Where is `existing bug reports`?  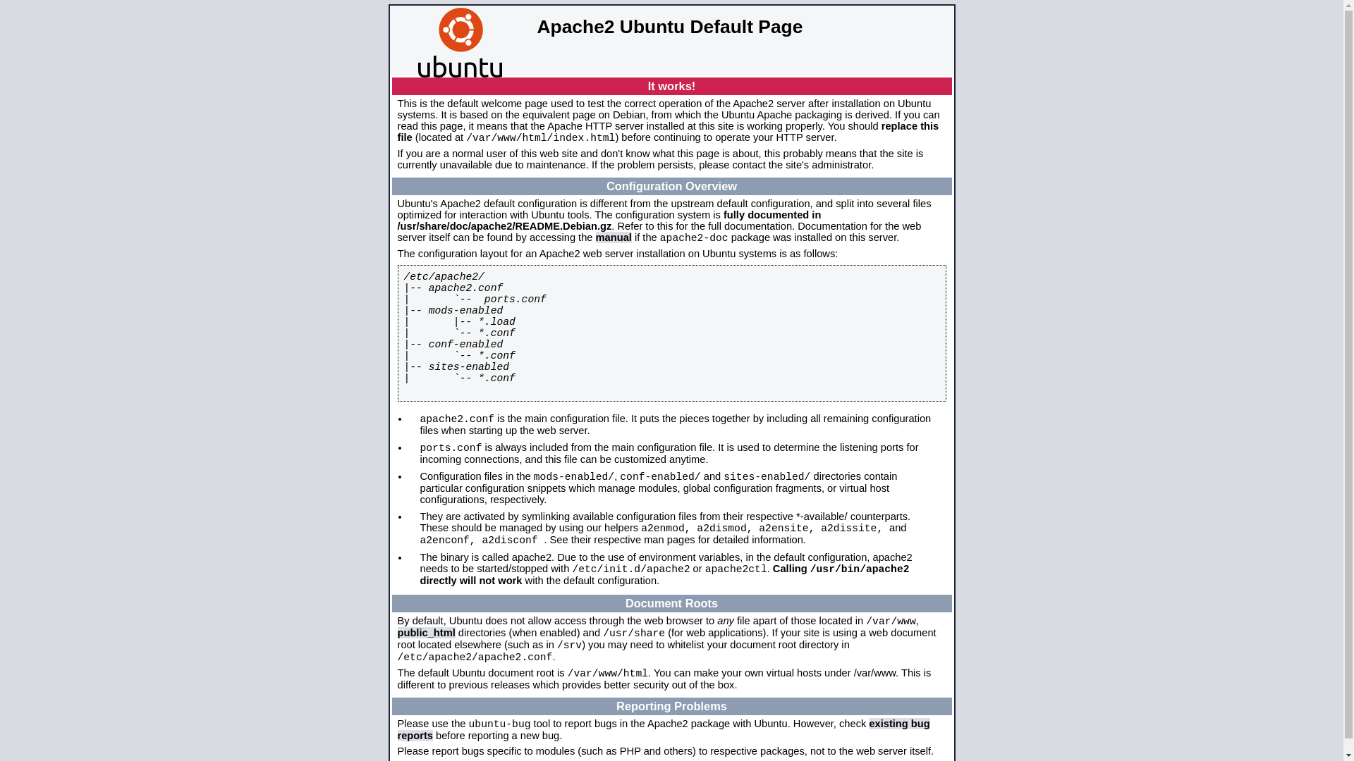 existing bug reports is located at coordinates (664, 730).